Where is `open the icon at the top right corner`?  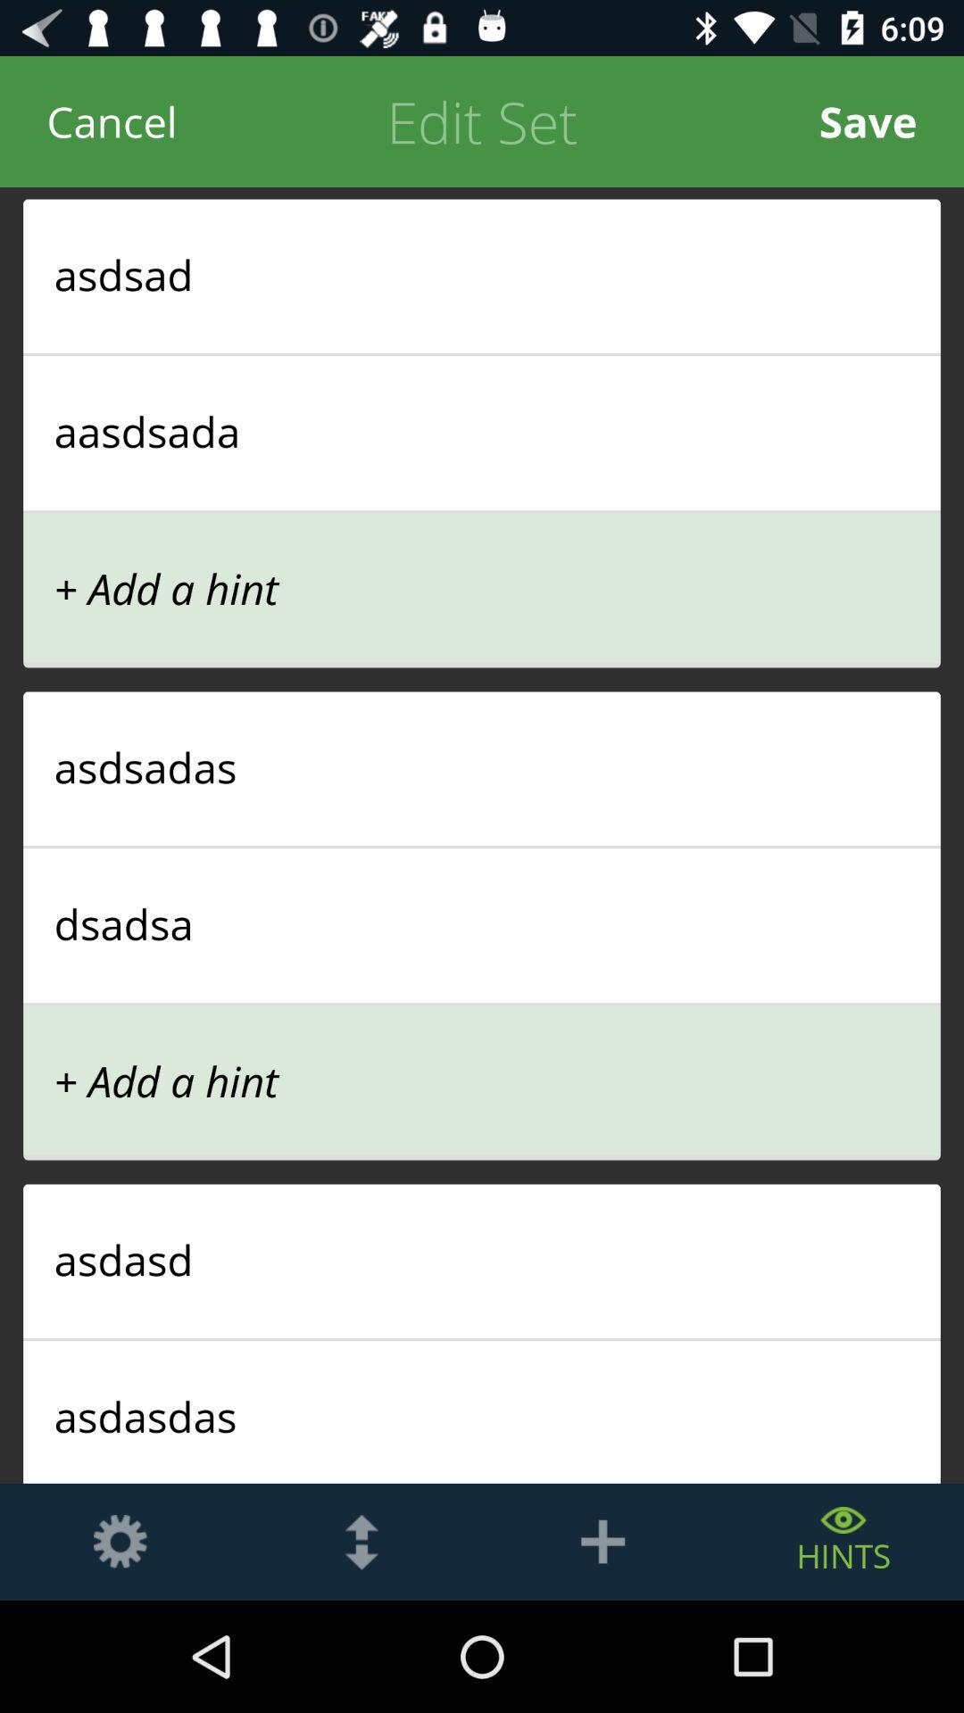 open the icon at the top right corner is located at coordinates (868, 121).